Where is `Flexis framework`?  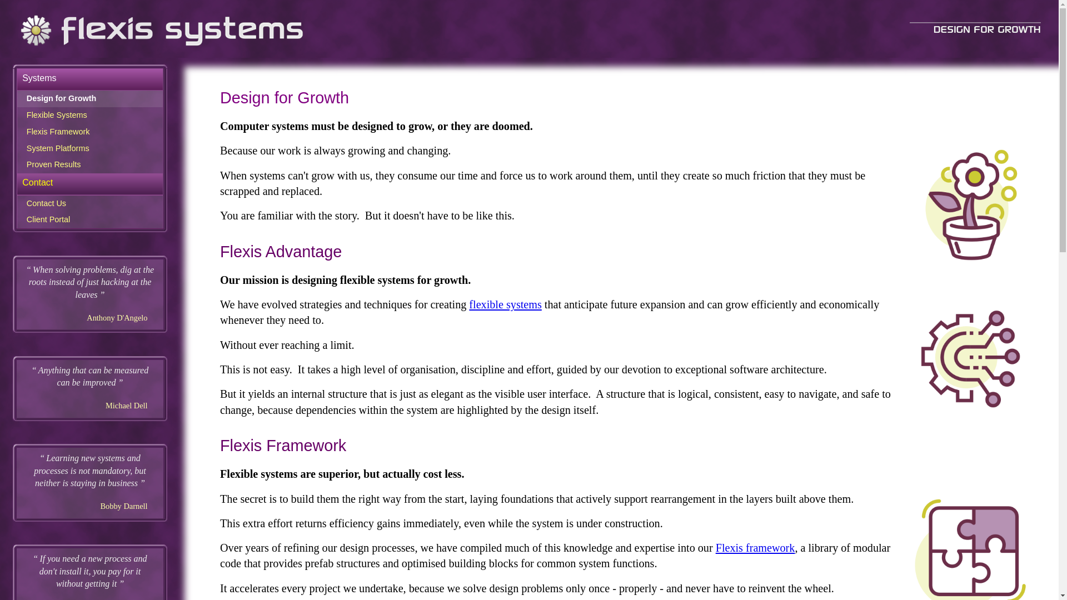 Flexis framework is located at coordinates (756, 548).